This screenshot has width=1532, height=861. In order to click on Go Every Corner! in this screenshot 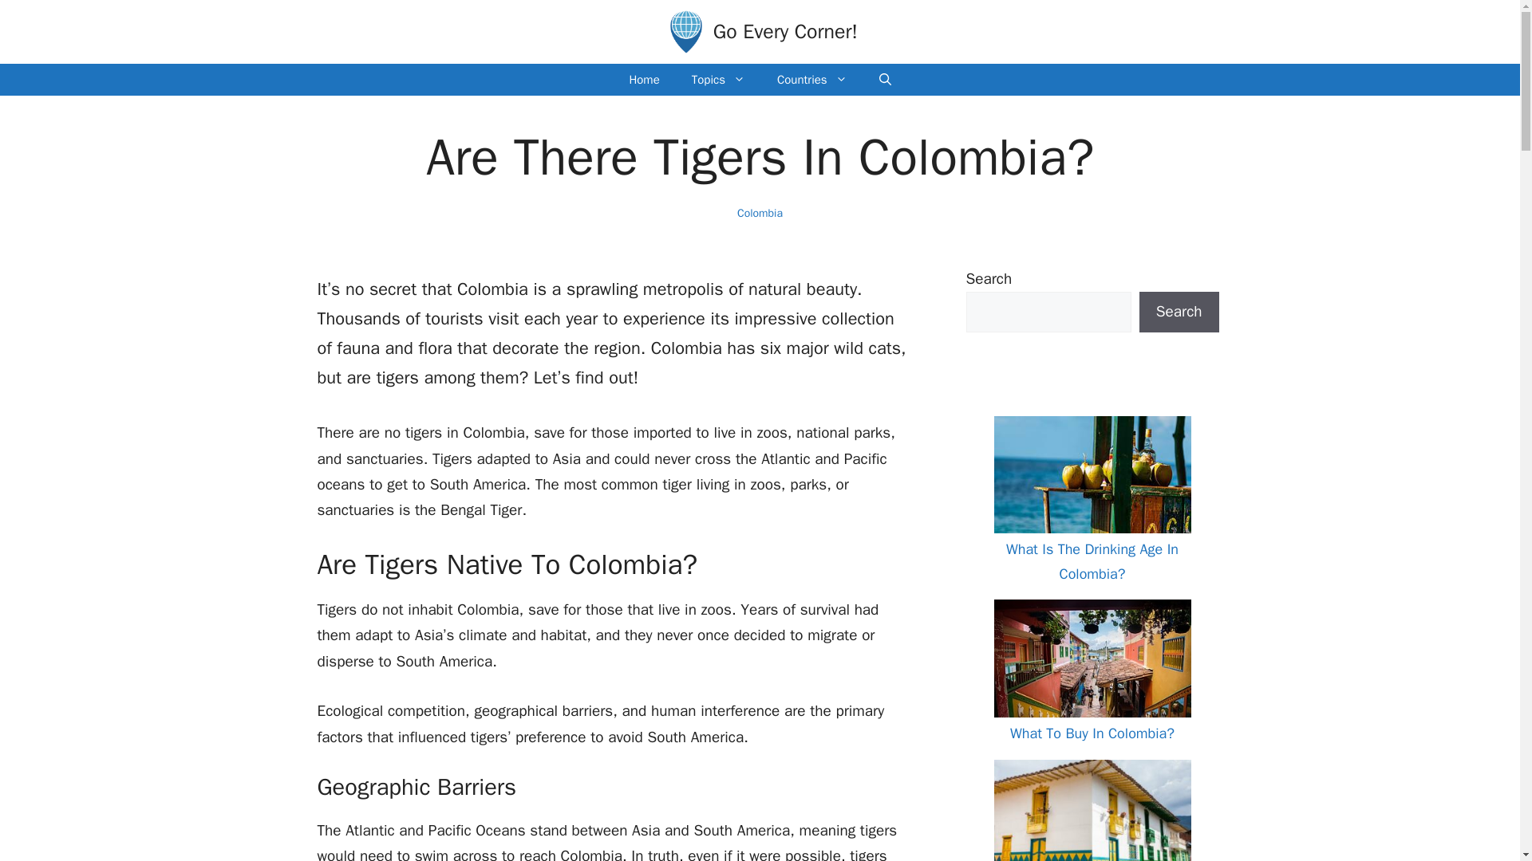, I will do `click(785, 31)`.